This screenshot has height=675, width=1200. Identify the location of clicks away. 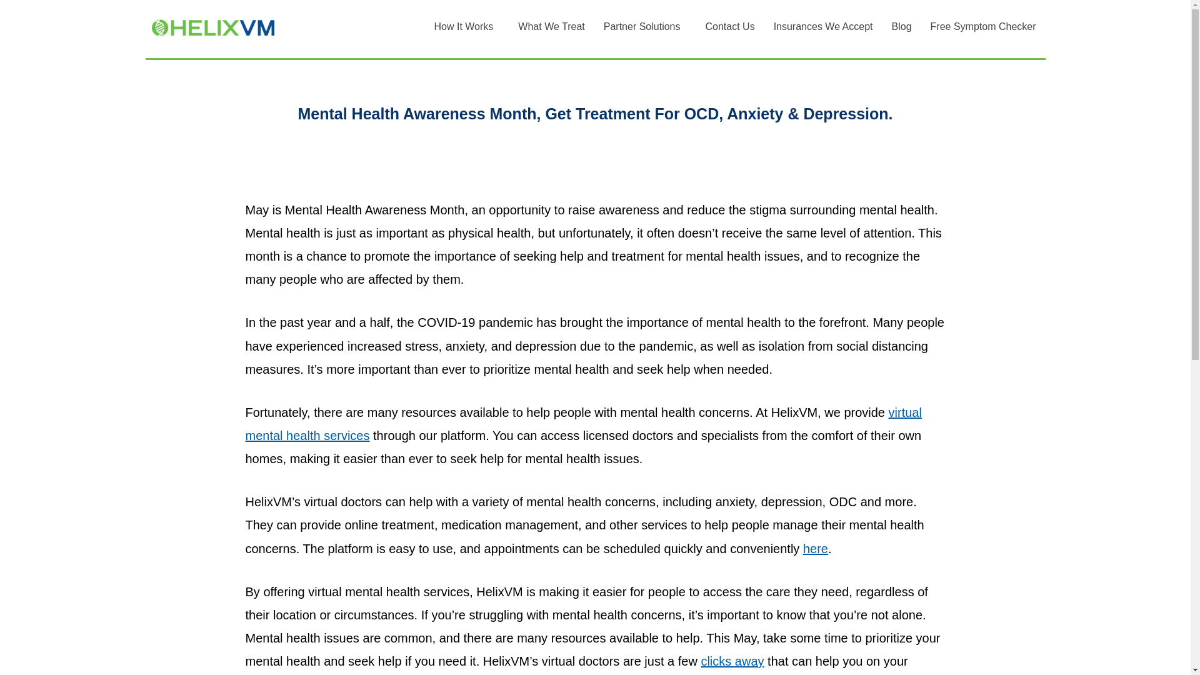
(732, 661).